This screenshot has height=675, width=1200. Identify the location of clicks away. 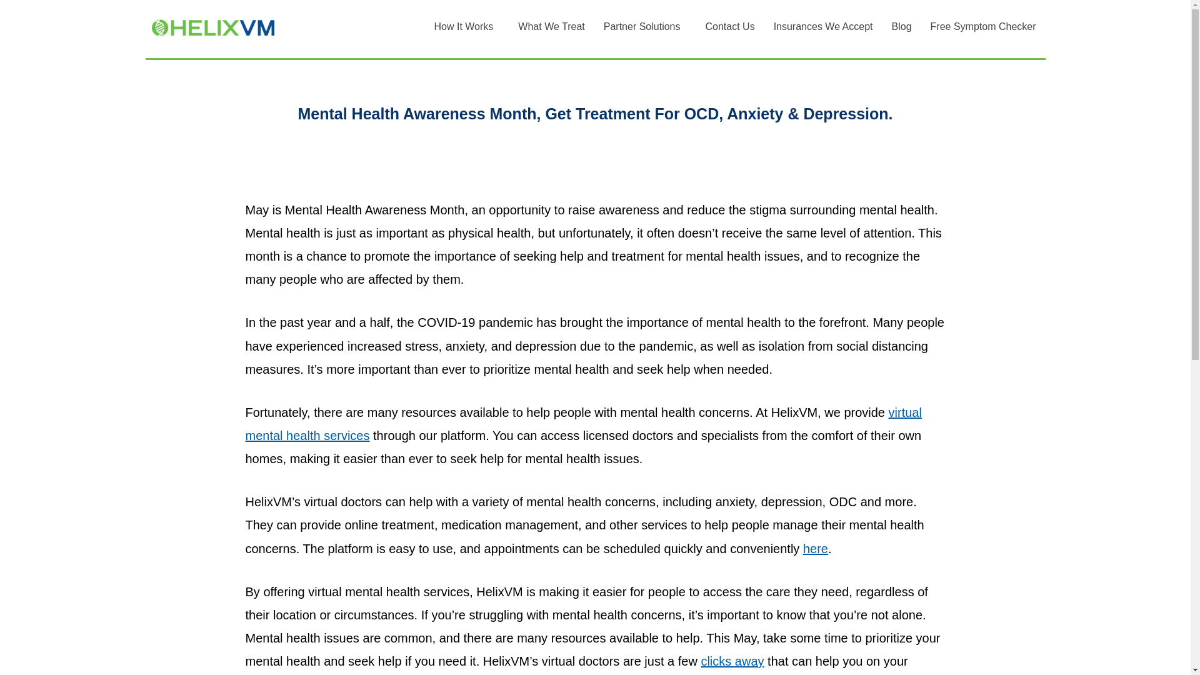
(732, 661).